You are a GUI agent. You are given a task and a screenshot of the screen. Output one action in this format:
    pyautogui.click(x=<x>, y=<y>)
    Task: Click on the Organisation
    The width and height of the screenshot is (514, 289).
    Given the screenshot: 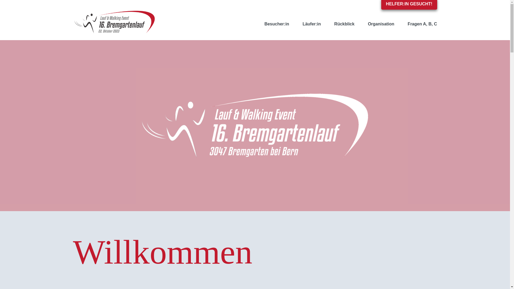 What is the action you would take?
    pyautogui.click(x=381, y=24)
    